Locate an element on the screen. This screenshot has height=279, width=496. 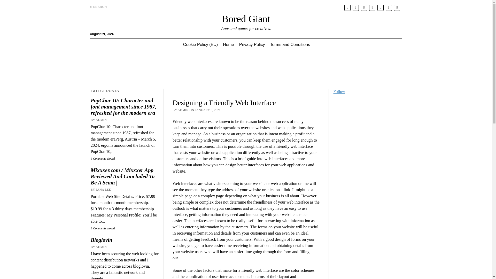
Follow is located at coordinates (339, 91).